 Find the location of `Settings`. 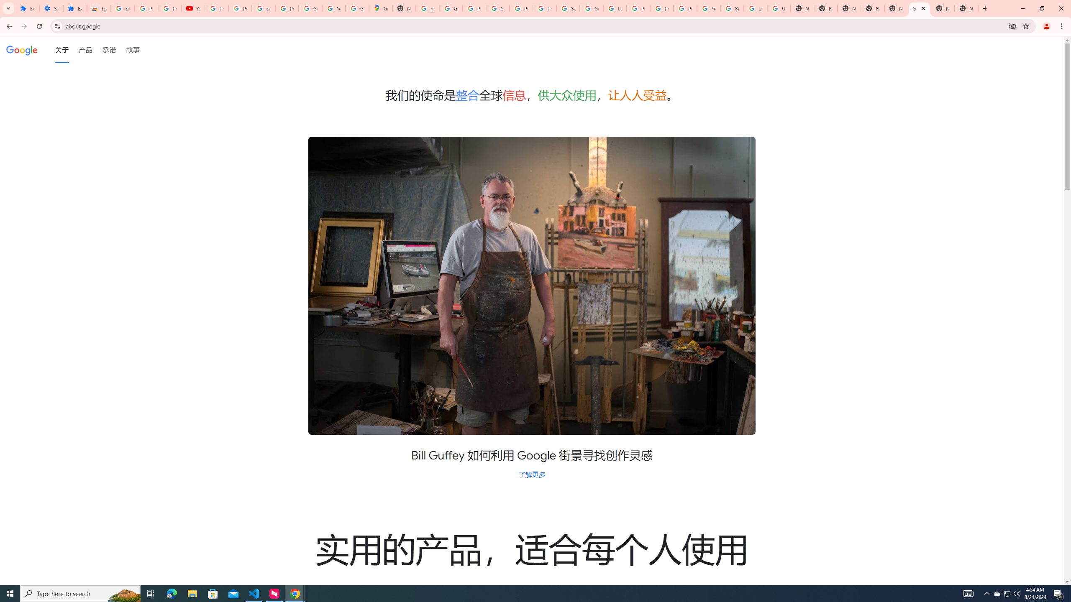

Settings is located at coordinates (51, 8).